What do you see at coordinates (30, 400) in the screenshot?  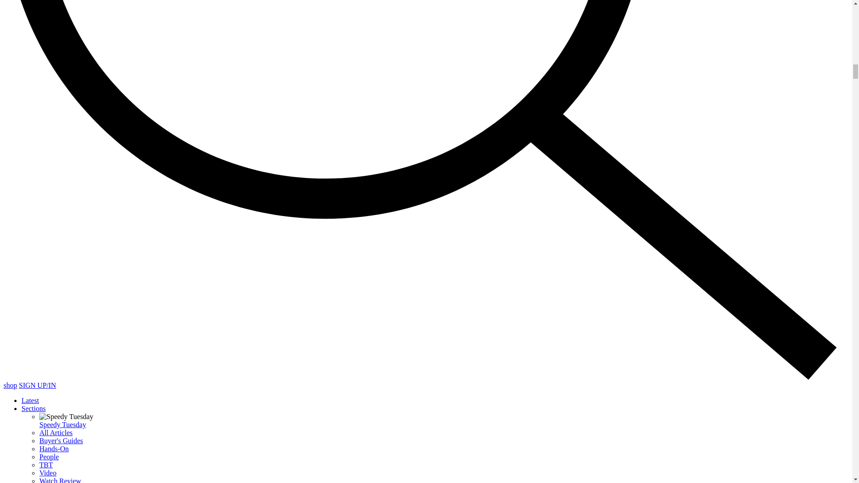 I see `Latest` at bounding box center [30, 400].